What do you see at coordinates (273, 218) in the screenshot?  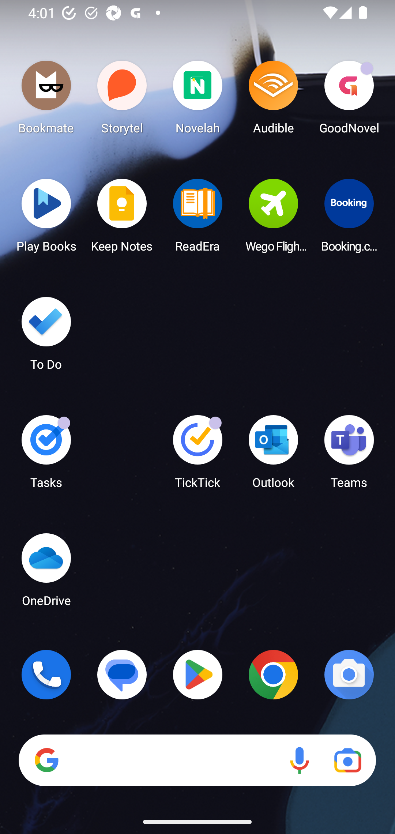 I see `Wego Flights & Hotels` at bounding box center [273, 218].